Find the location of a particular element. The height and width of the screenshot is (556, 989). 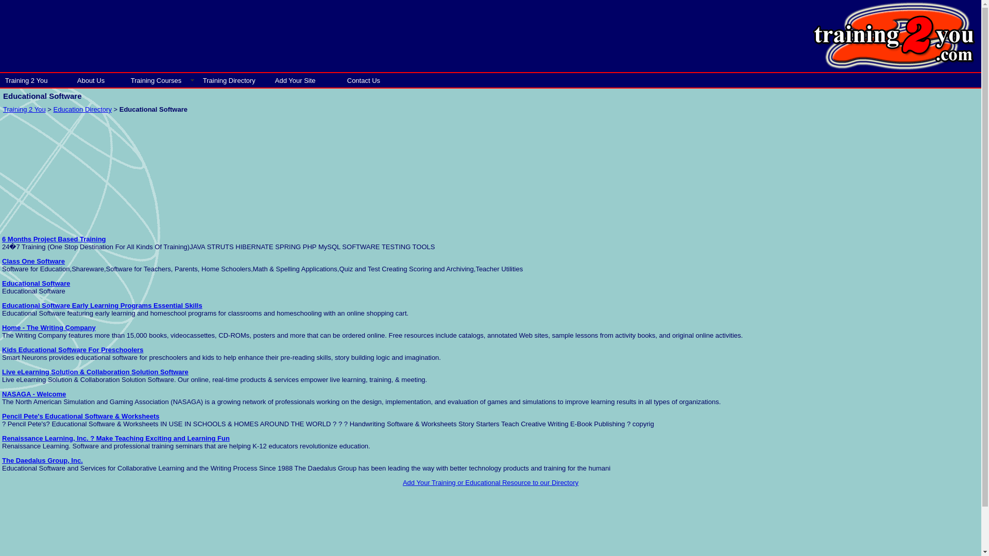

Kids Educational Software For Preschoolers is located at coordinates (72, 349).